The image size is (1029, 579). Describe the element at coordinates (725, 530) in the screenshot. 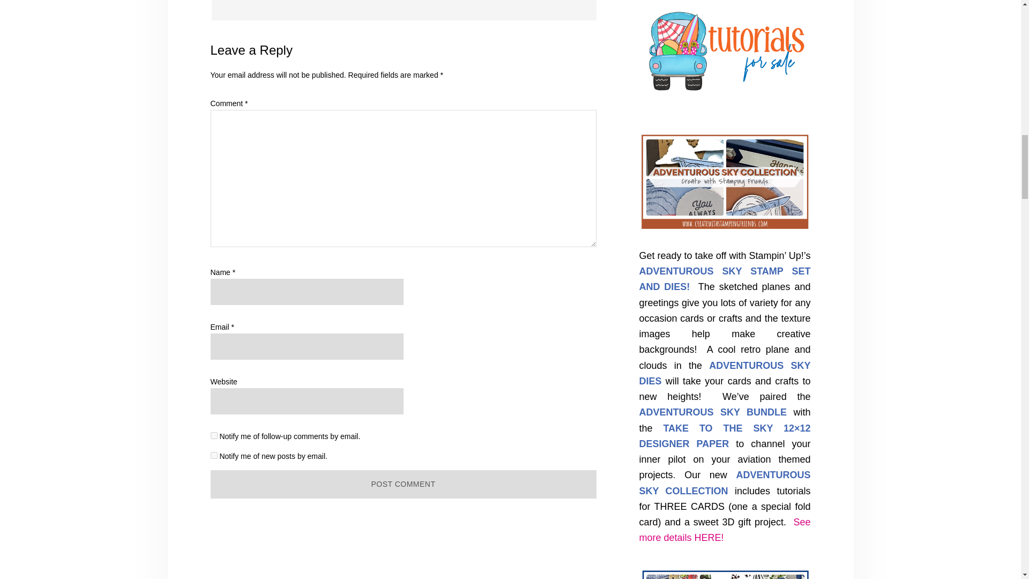

I see `See more details HERE!` at that location.